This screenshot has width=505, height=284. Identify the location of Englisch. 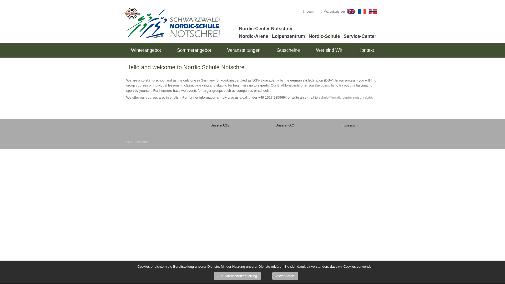
(351, 11).